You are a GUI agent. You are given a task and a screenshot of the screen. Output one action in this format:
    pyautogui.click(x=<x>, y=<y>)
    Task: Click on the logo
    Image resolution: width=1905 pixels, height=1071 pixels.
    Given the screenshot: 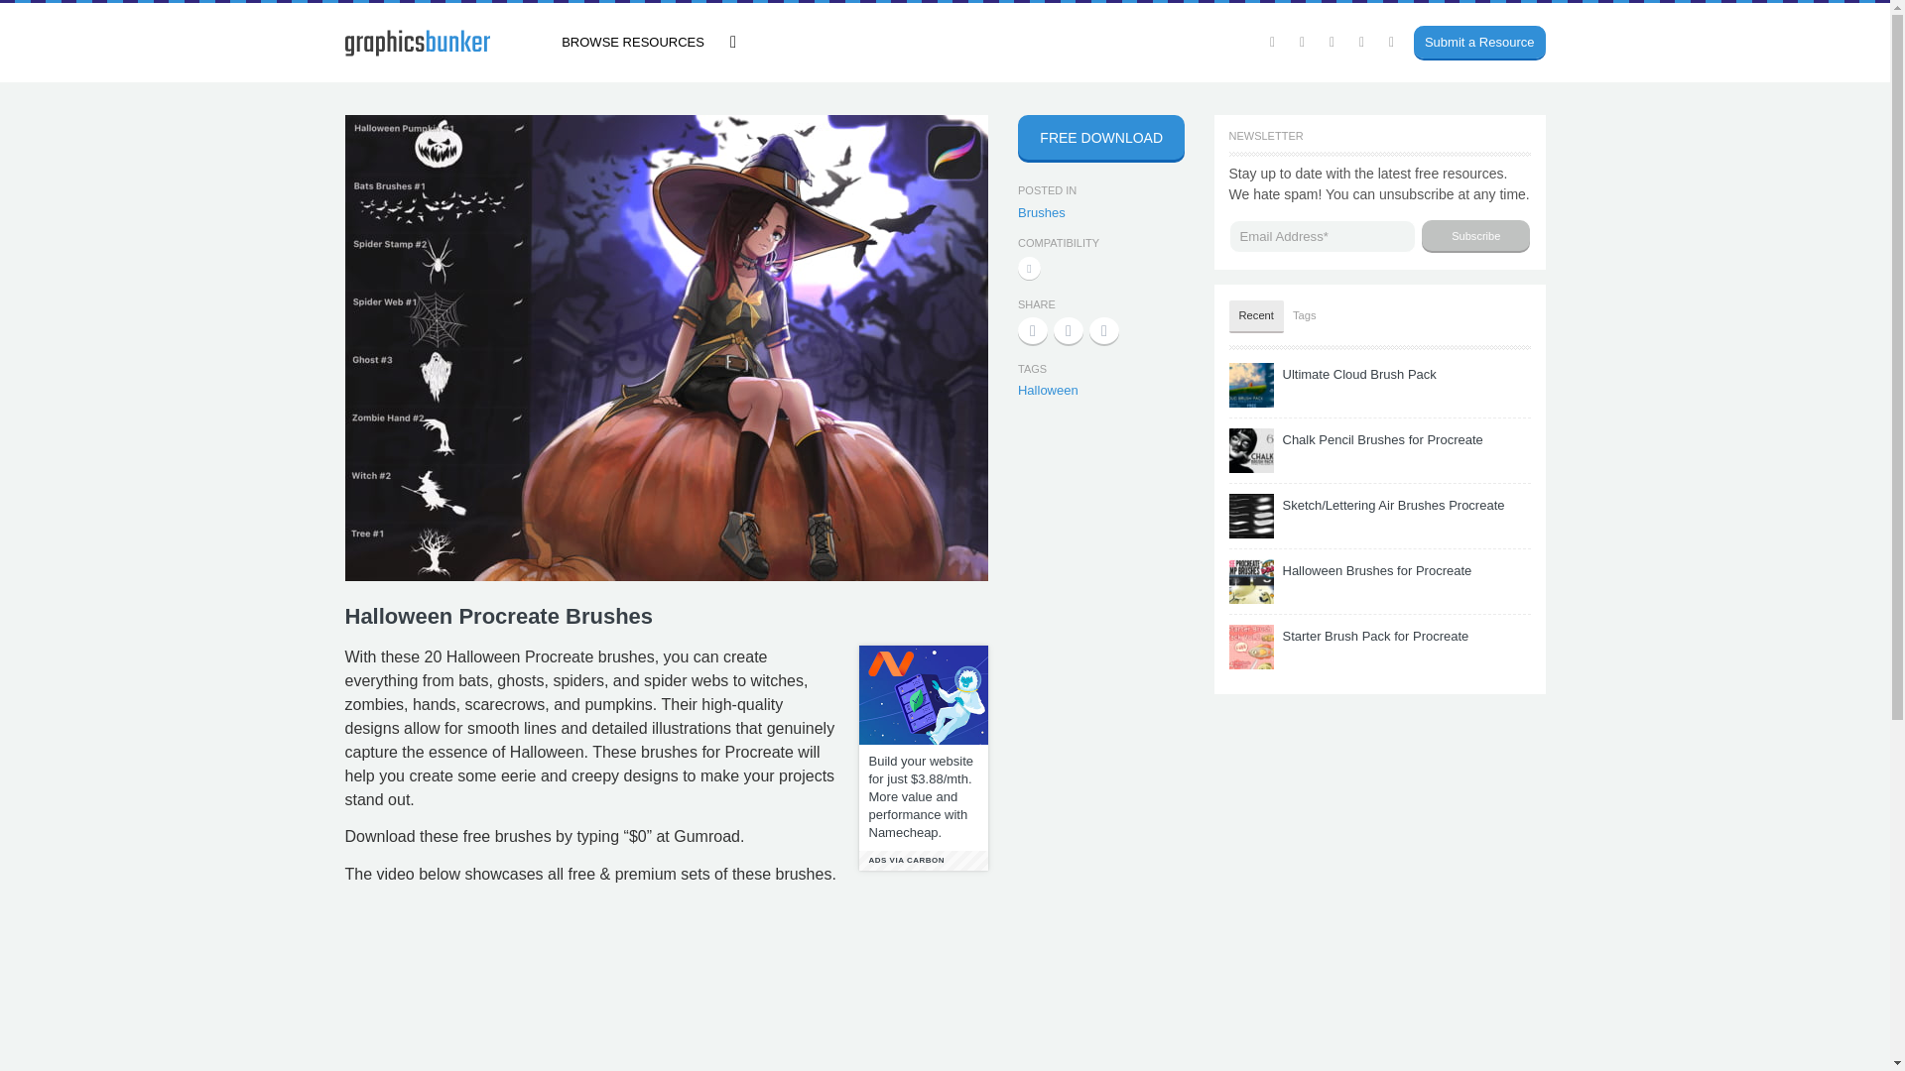 What is the action you would take?
    pyautogui.click(x=417, y=43)
    